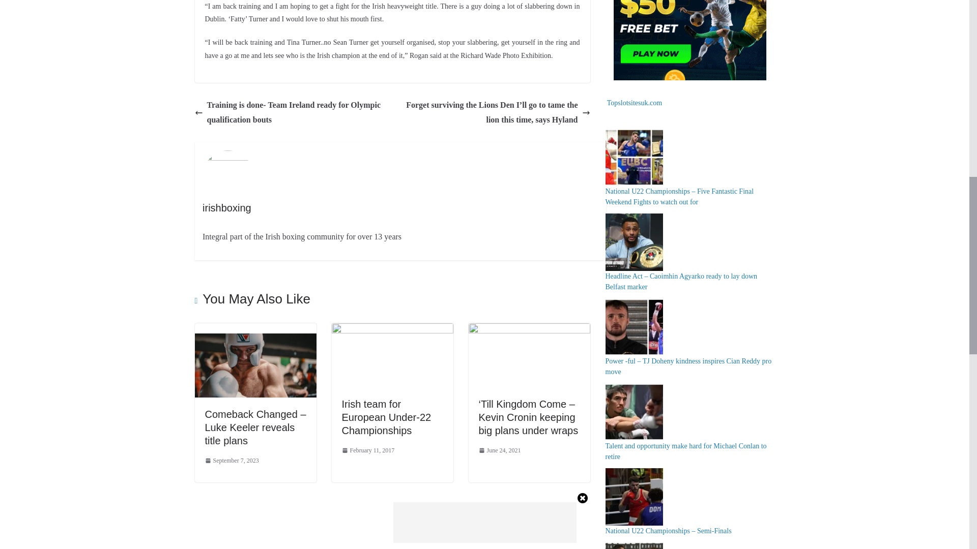 The image size is (977, 549). I want to click on 3:07 pm, so click(368, 450).